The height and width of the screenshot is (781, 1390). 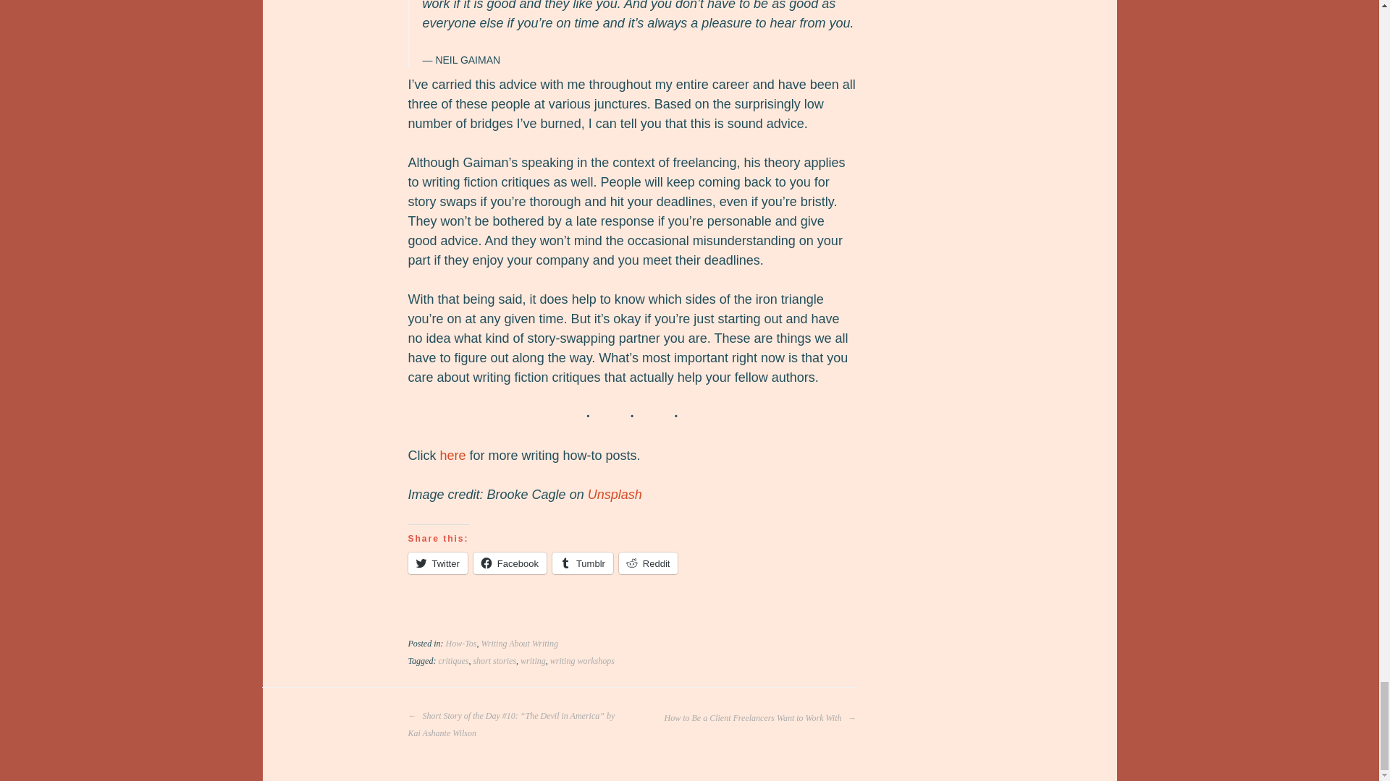 I want to click on critiques, so click(x=453, y=661).